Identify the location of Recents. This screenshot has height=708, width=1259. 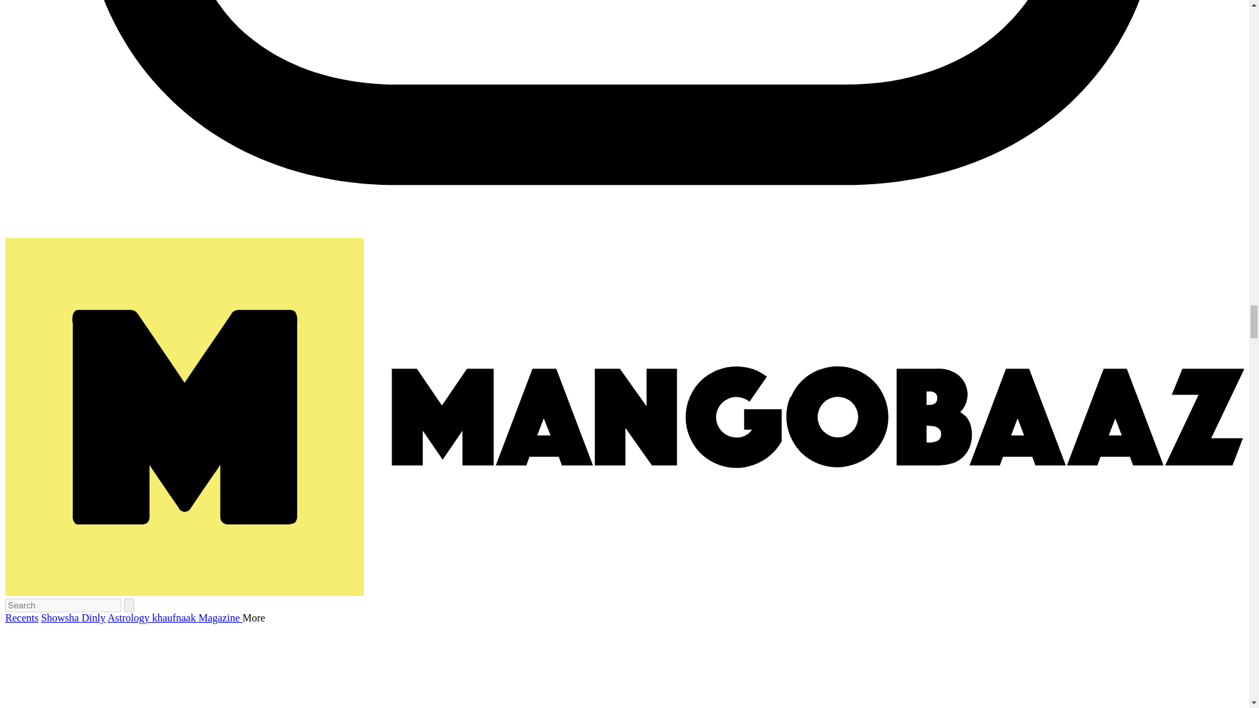
(22, 618).